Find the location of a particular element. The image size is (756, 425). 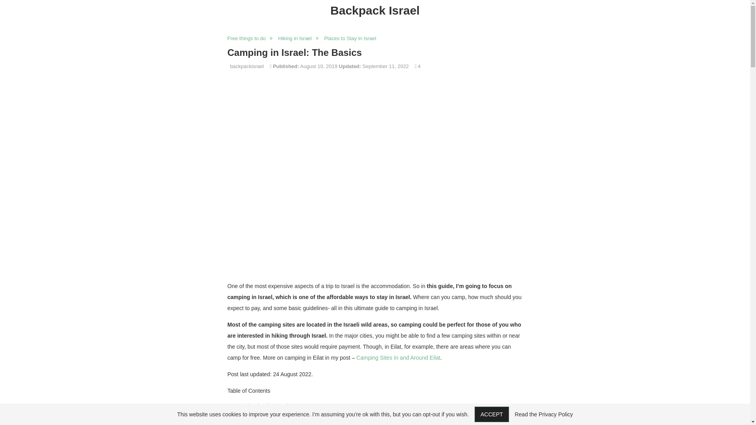

4 is located at coordinates (417, 66).